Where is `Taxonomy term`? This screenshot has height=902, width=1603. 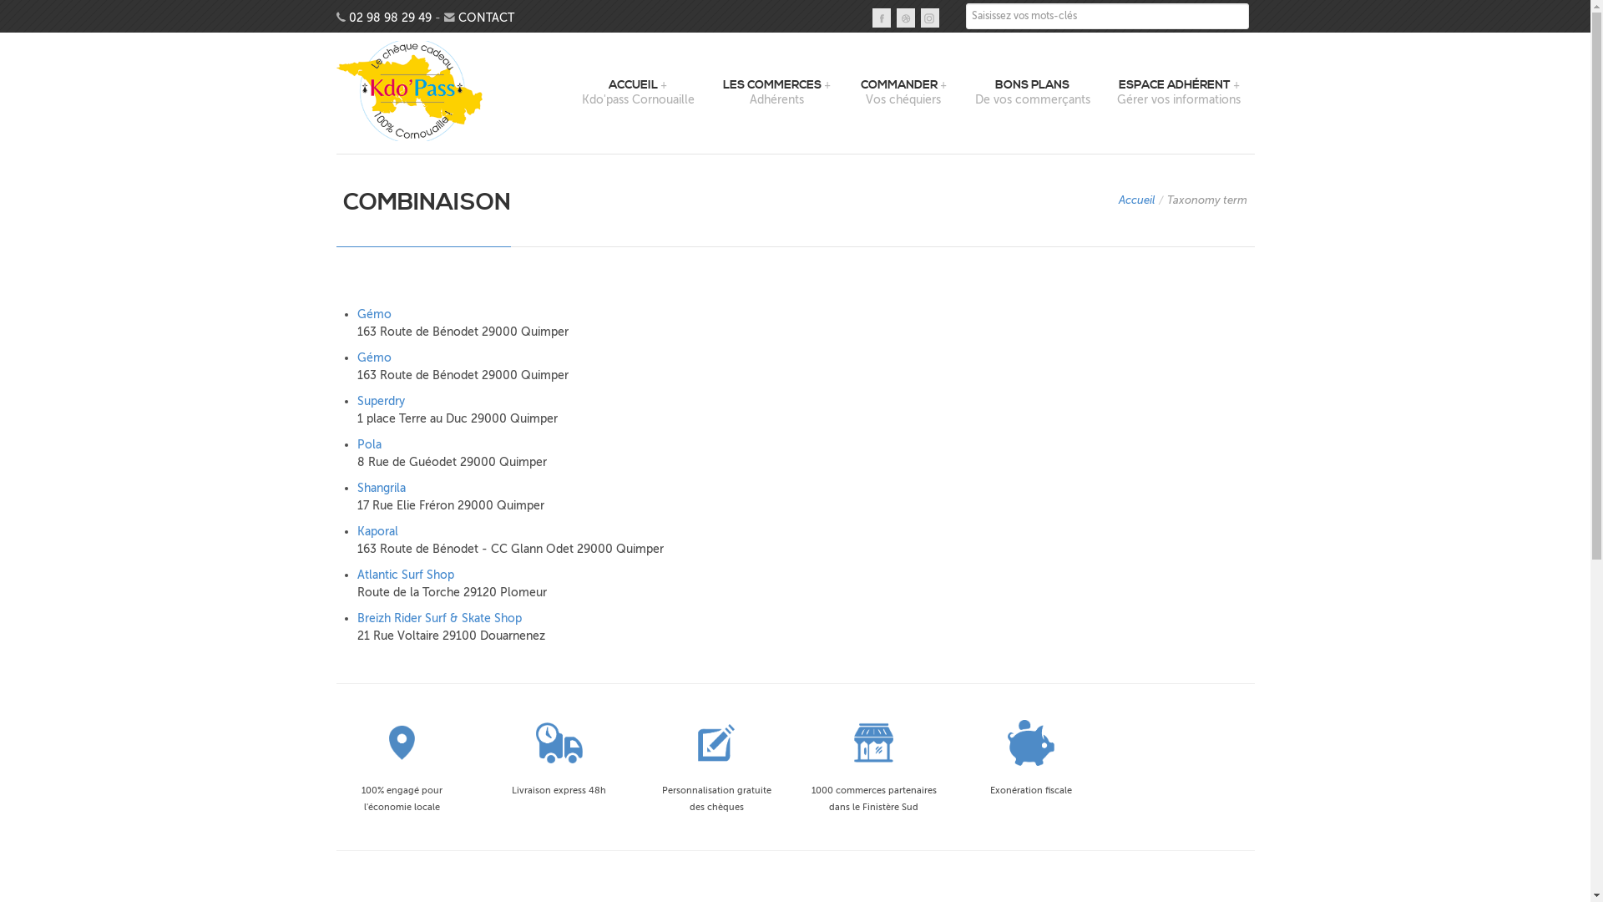 Taxonomy term is located at coordinates (1207, 200).